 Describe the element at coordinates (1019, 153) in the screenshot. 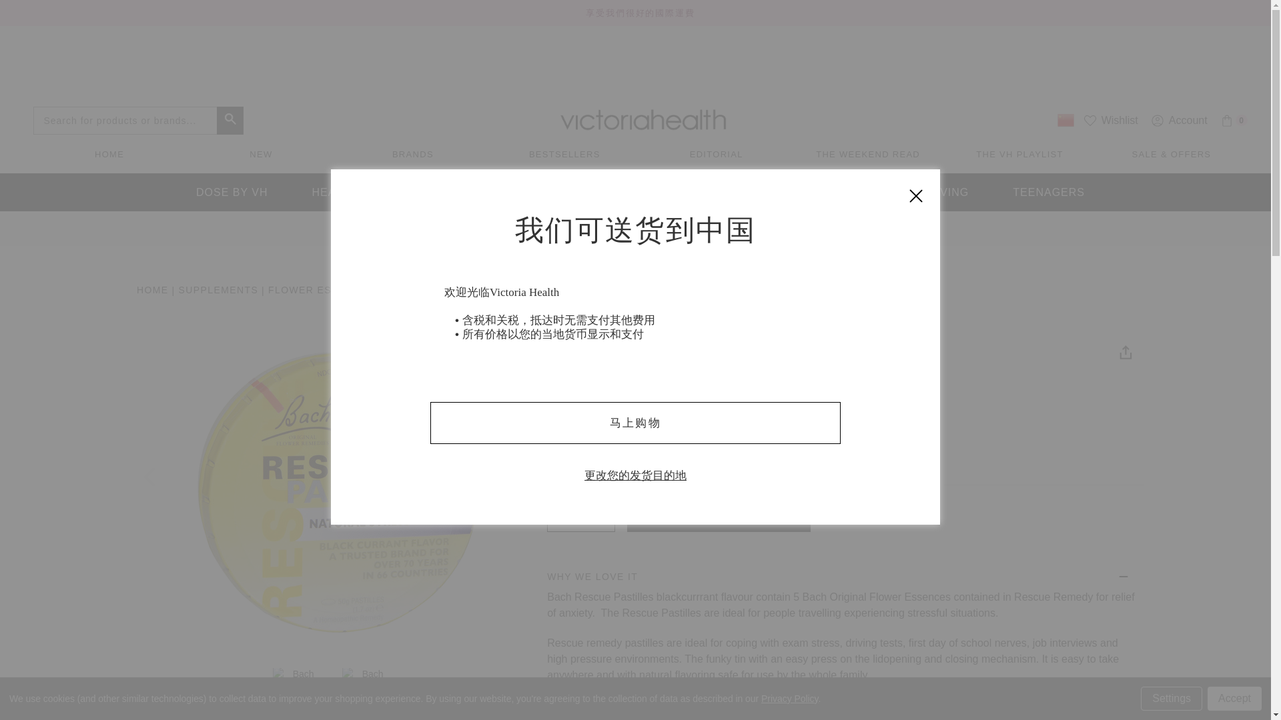

I see `The vh playlist` at that location.